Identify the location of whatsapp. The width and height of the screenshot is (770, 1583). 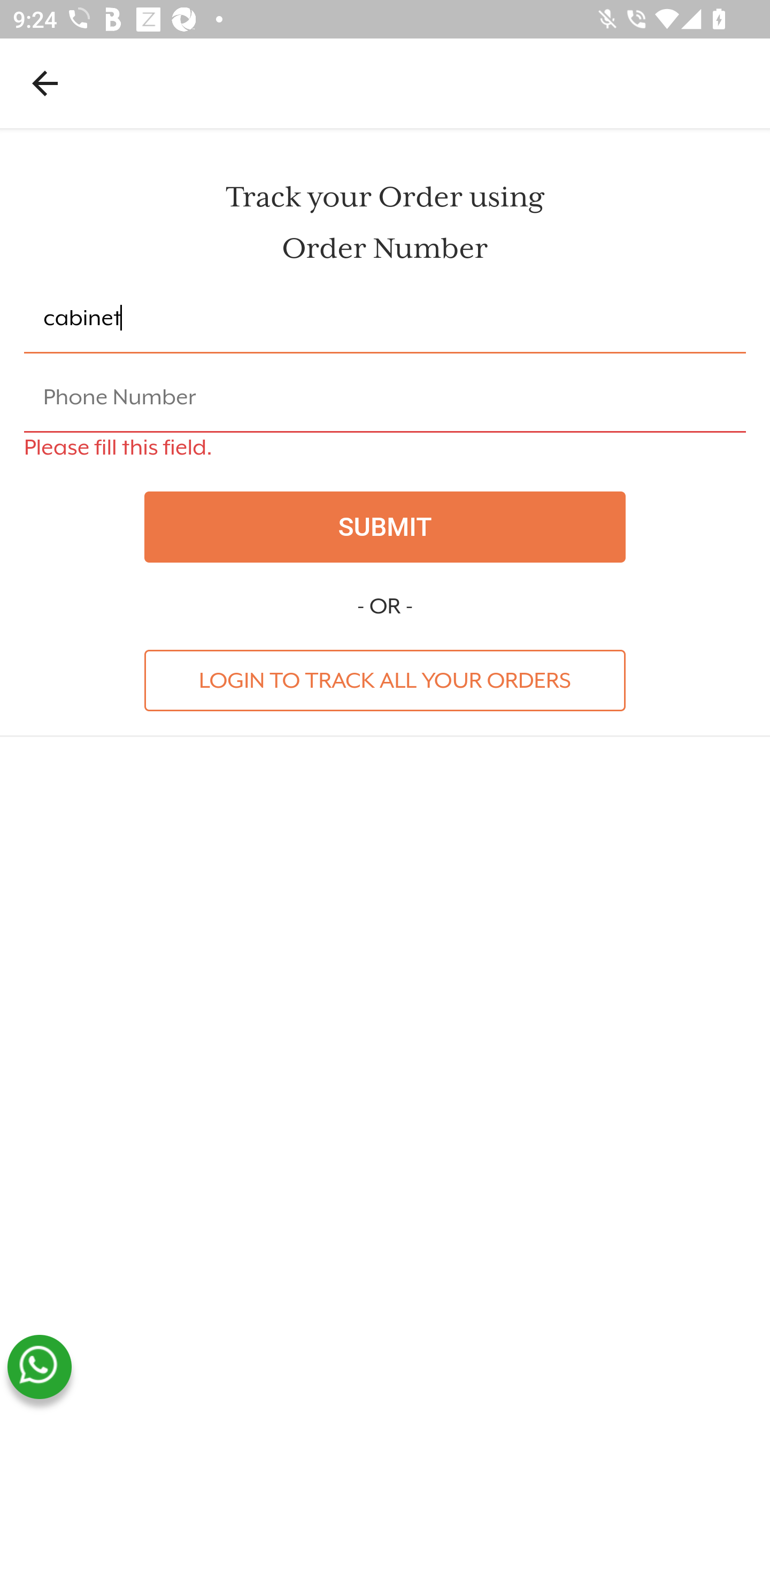
(39, 1367).